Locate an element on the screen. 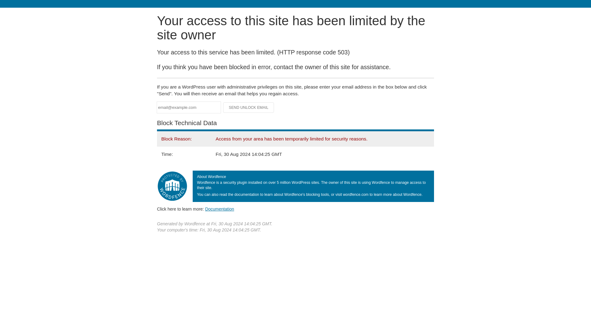 The width and height of the screenshot is (591, 332). Documentation is located at coordinates (219, 209).